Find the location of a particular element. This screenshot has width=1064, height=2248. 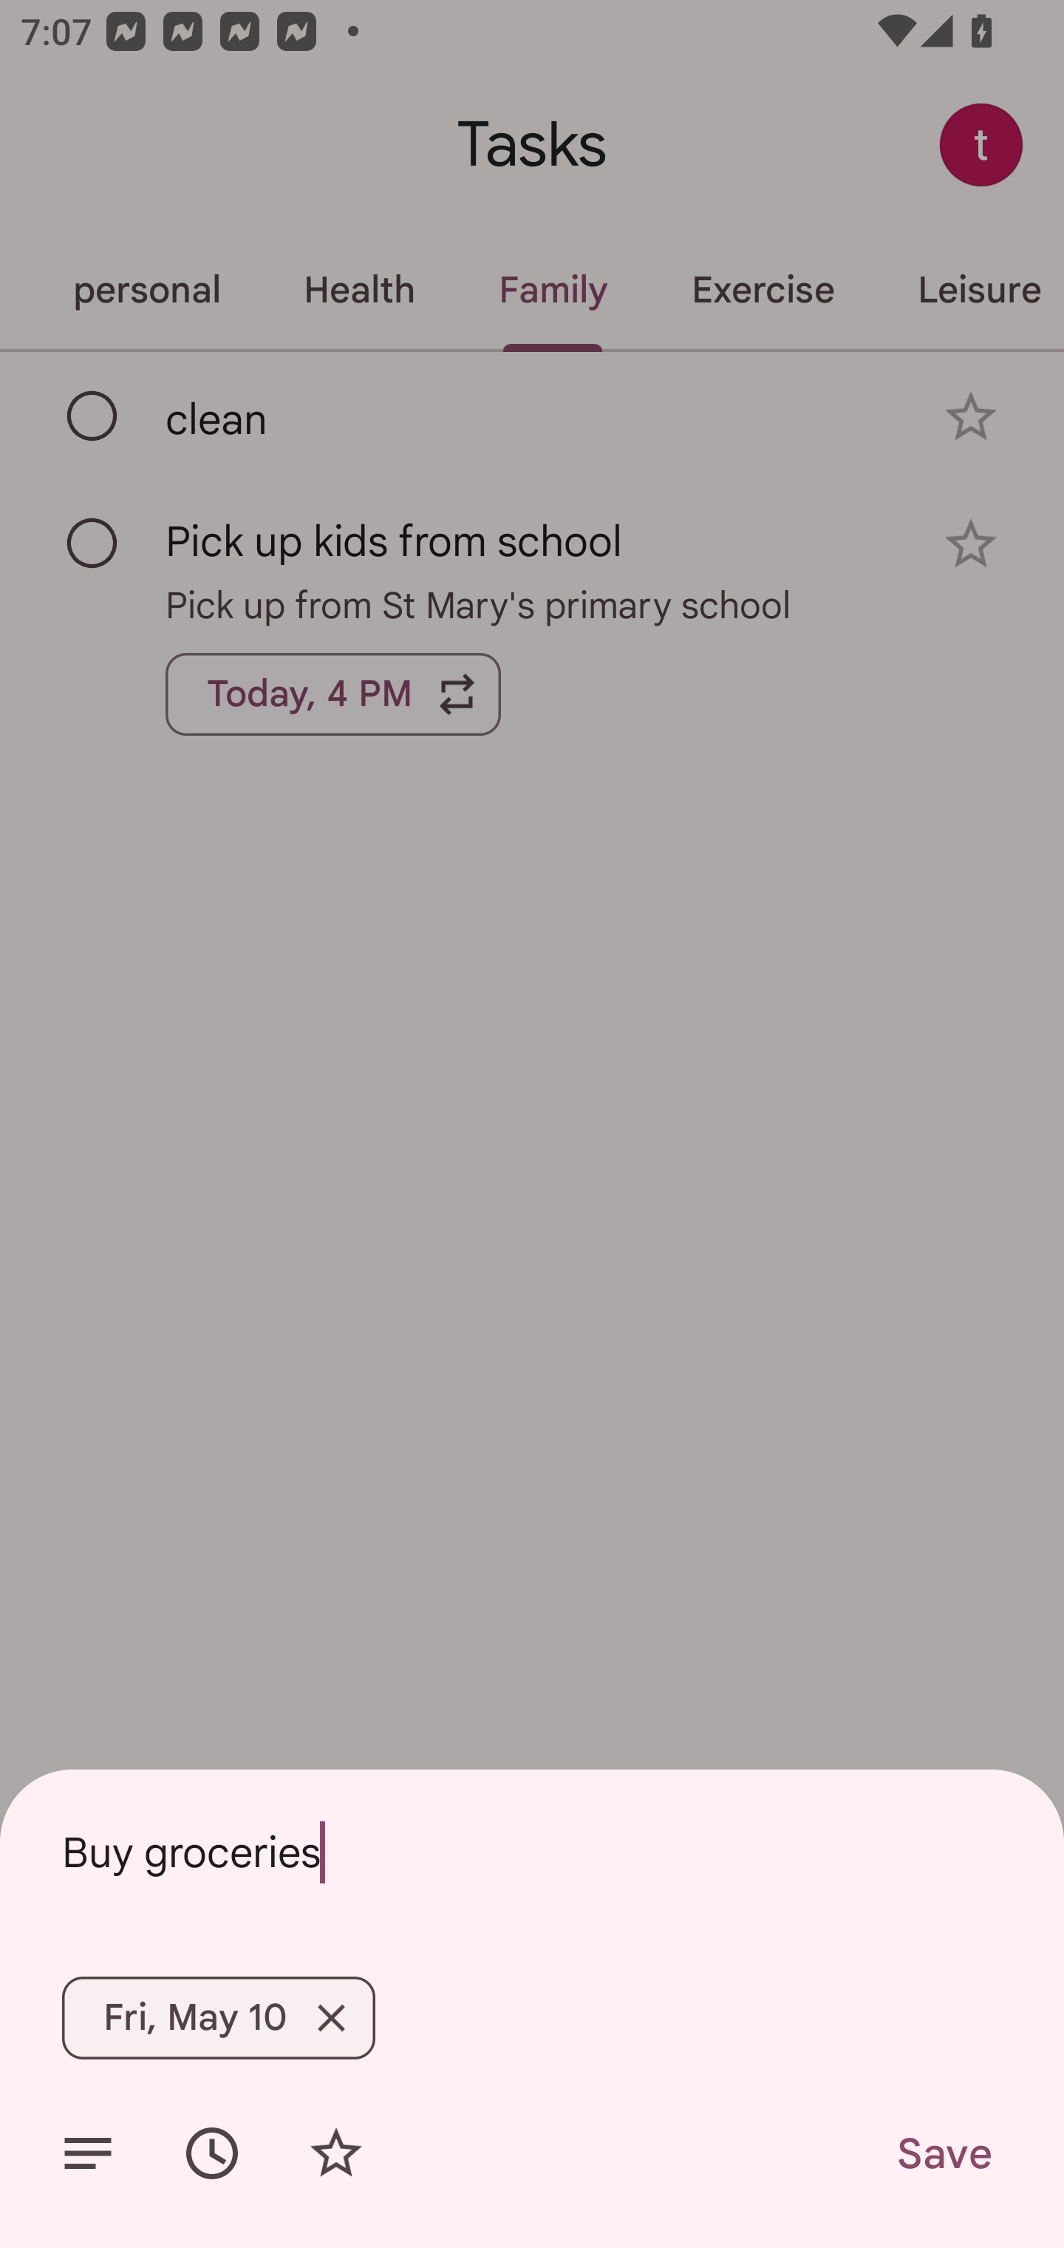

Fri, May 10 Remove Fri, May 10 is located at coordinates (219, 2017).